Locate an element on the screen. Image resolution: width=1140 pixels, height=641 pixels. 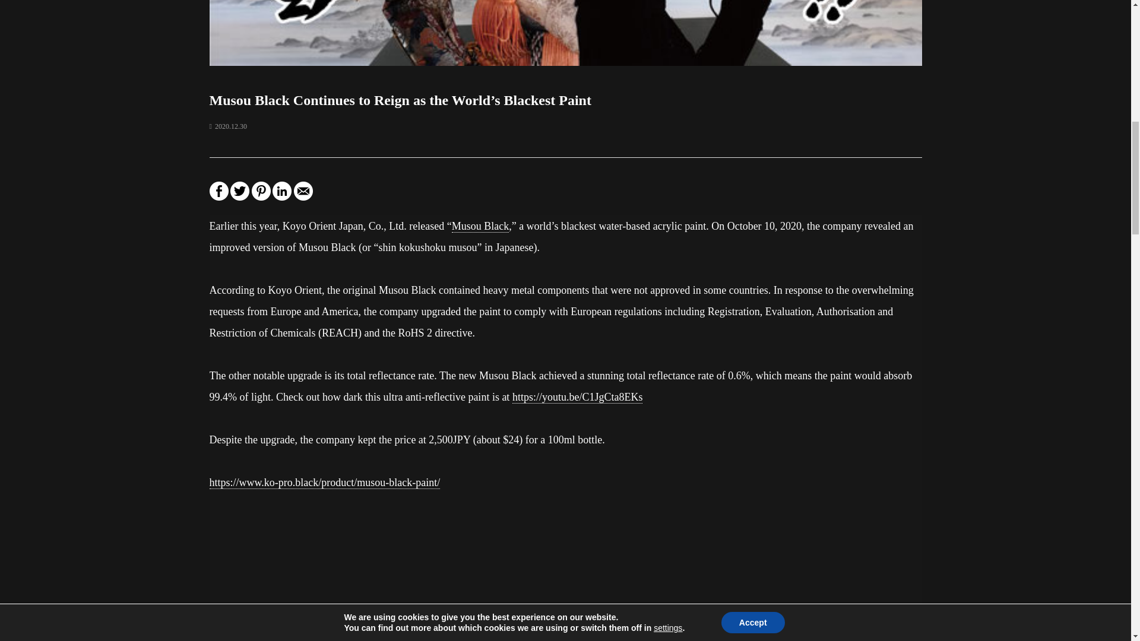
Send email is located at coordinates (303, 196).